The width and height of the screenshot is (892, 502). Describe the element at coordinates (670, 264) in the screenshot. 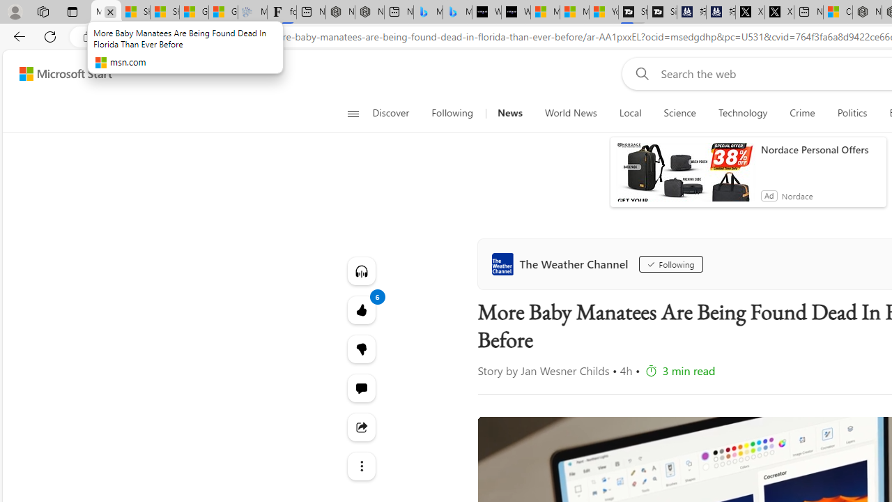

I see `Following` at that location.